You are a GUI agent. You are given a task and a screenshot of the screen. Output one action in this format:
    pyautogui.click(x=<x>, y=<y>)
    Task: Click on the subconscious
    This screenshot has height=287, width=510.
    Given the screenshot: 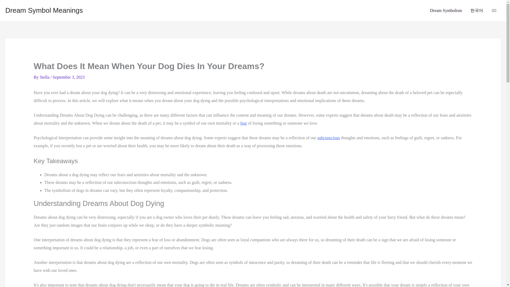 What is the action you would take?
    pyautogui.click(x=328, y=138)
    